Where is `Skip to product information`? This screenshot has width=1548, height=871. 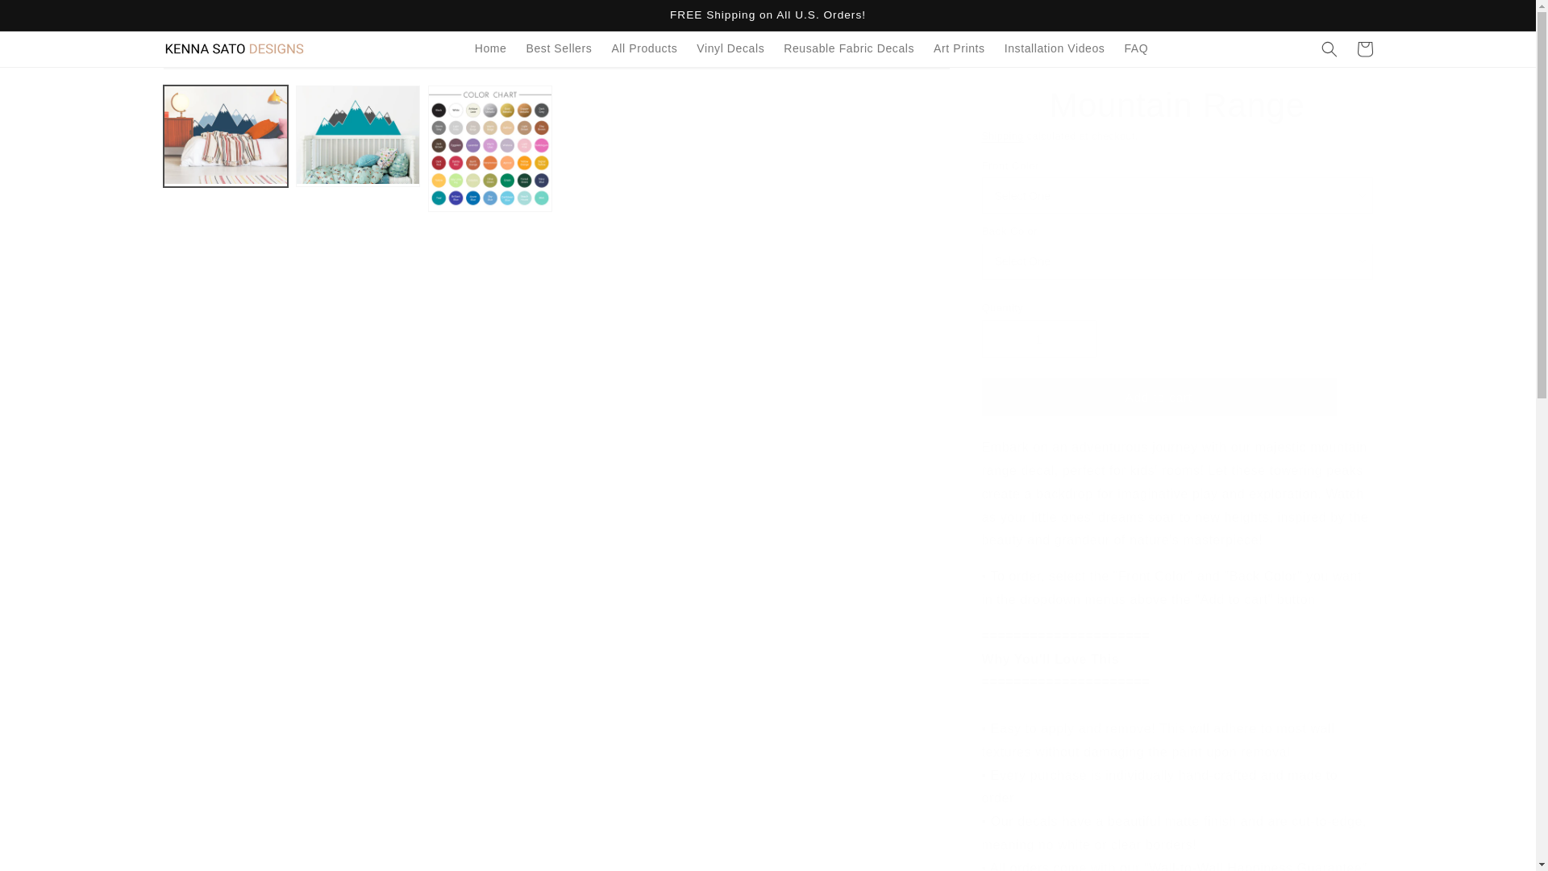
Skip to product information is located at coordinates (211, 85).